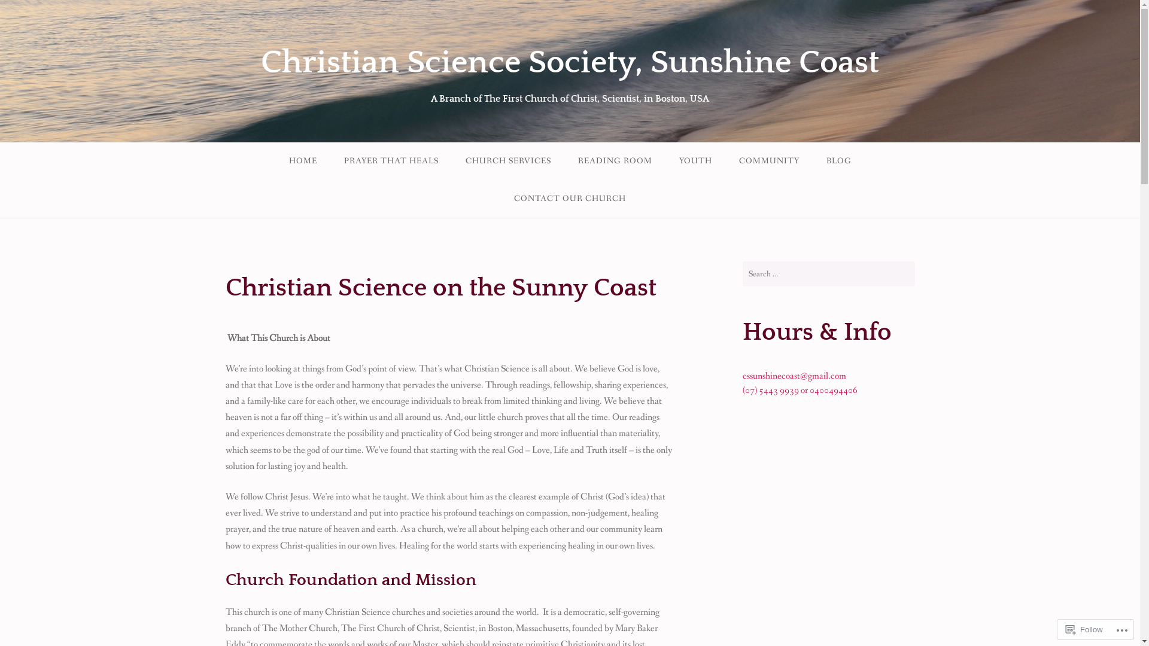  Describe the element at coordinates (695, 161) in the screenshot. I see `YOUTH` at that location.